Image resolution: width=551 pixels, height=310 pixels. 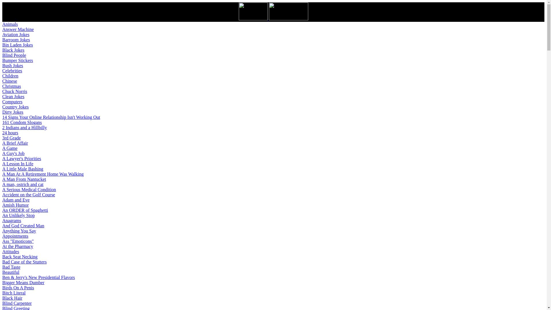 I want to click on A Man From Nantucket, so click(x=24, y=179).